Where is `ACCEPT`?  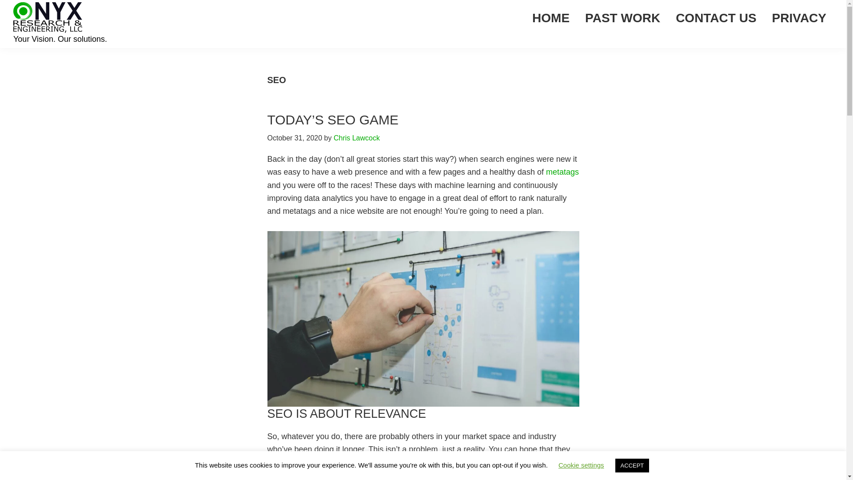 ACCEPT is located at coordinates (632, 465).